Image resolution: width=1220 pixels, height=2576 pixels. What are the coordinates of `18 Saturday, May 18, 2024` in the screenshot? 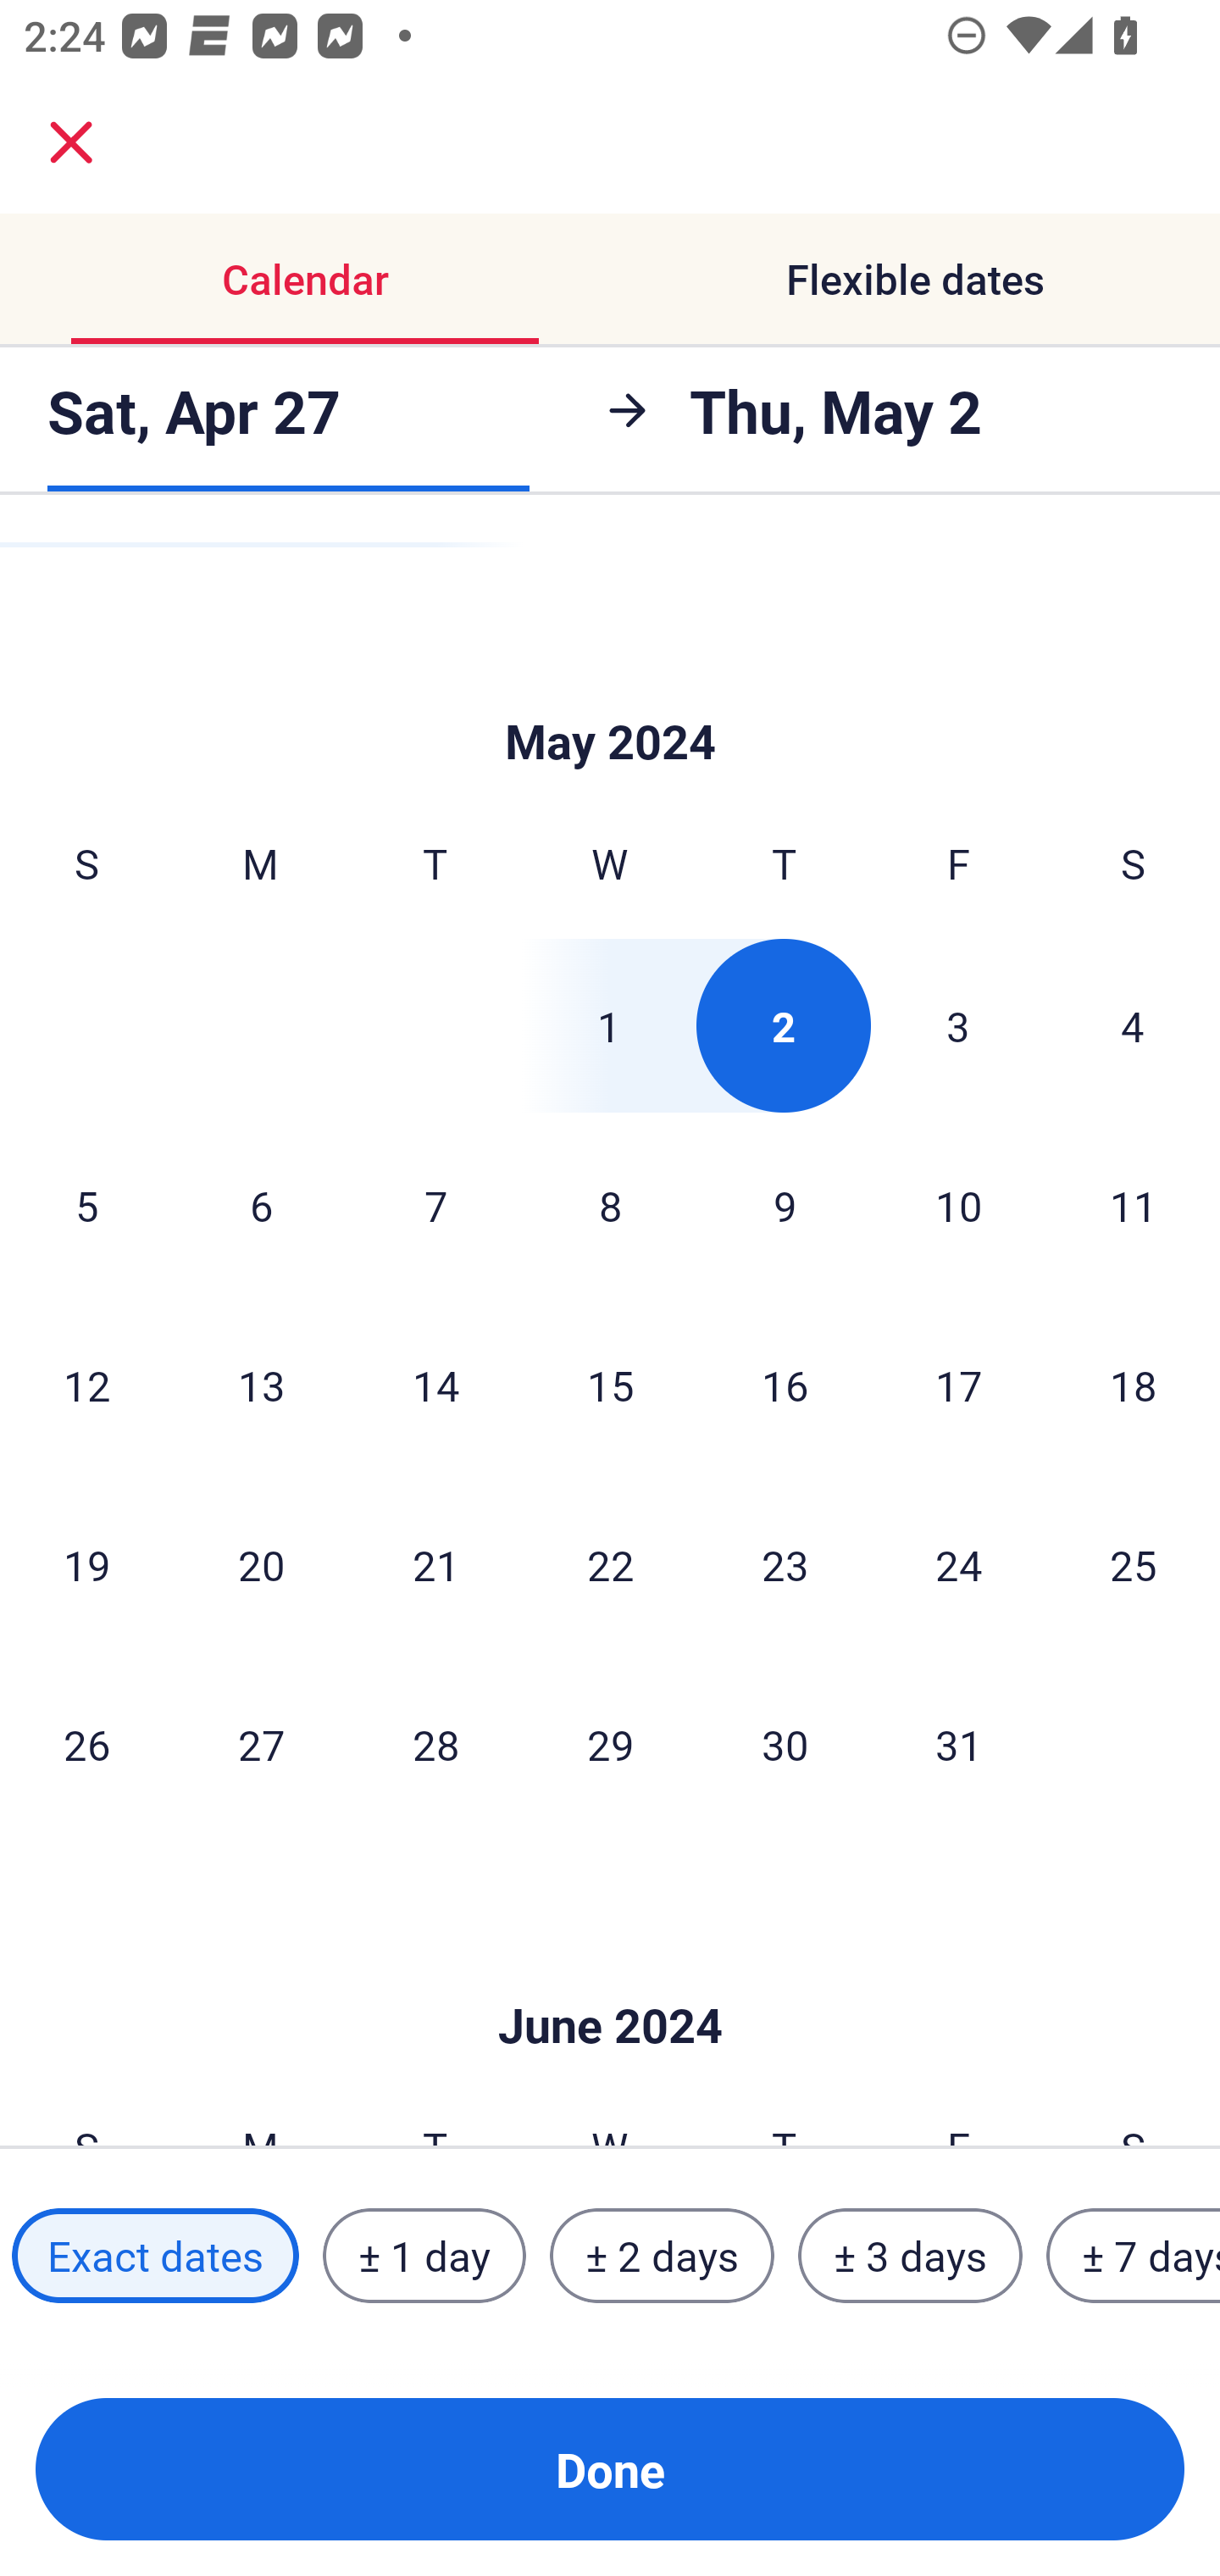 It's located at (1134, 1385).